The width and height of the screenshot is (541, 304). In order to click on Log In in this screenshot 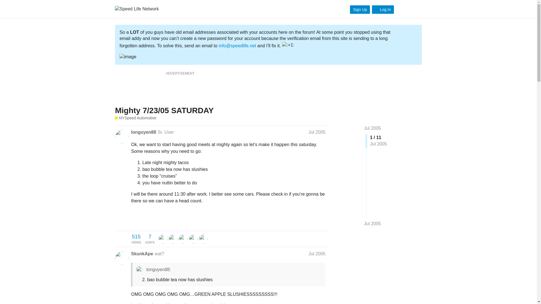, I will do `click(373, 128)`.